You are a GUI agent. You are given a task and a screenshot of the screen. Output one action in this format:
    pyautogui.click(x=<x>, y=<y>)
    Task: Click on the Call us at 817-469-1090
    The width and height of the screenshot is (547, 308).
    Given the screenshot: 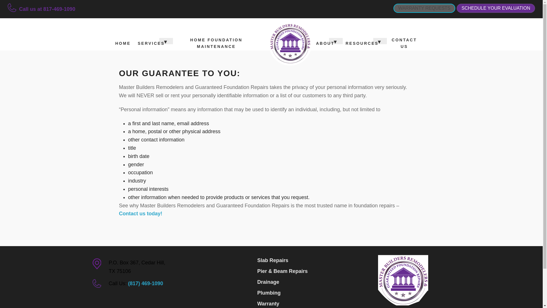 What is the action you would take?
    pyautogui.click(x=47, y=9)
    